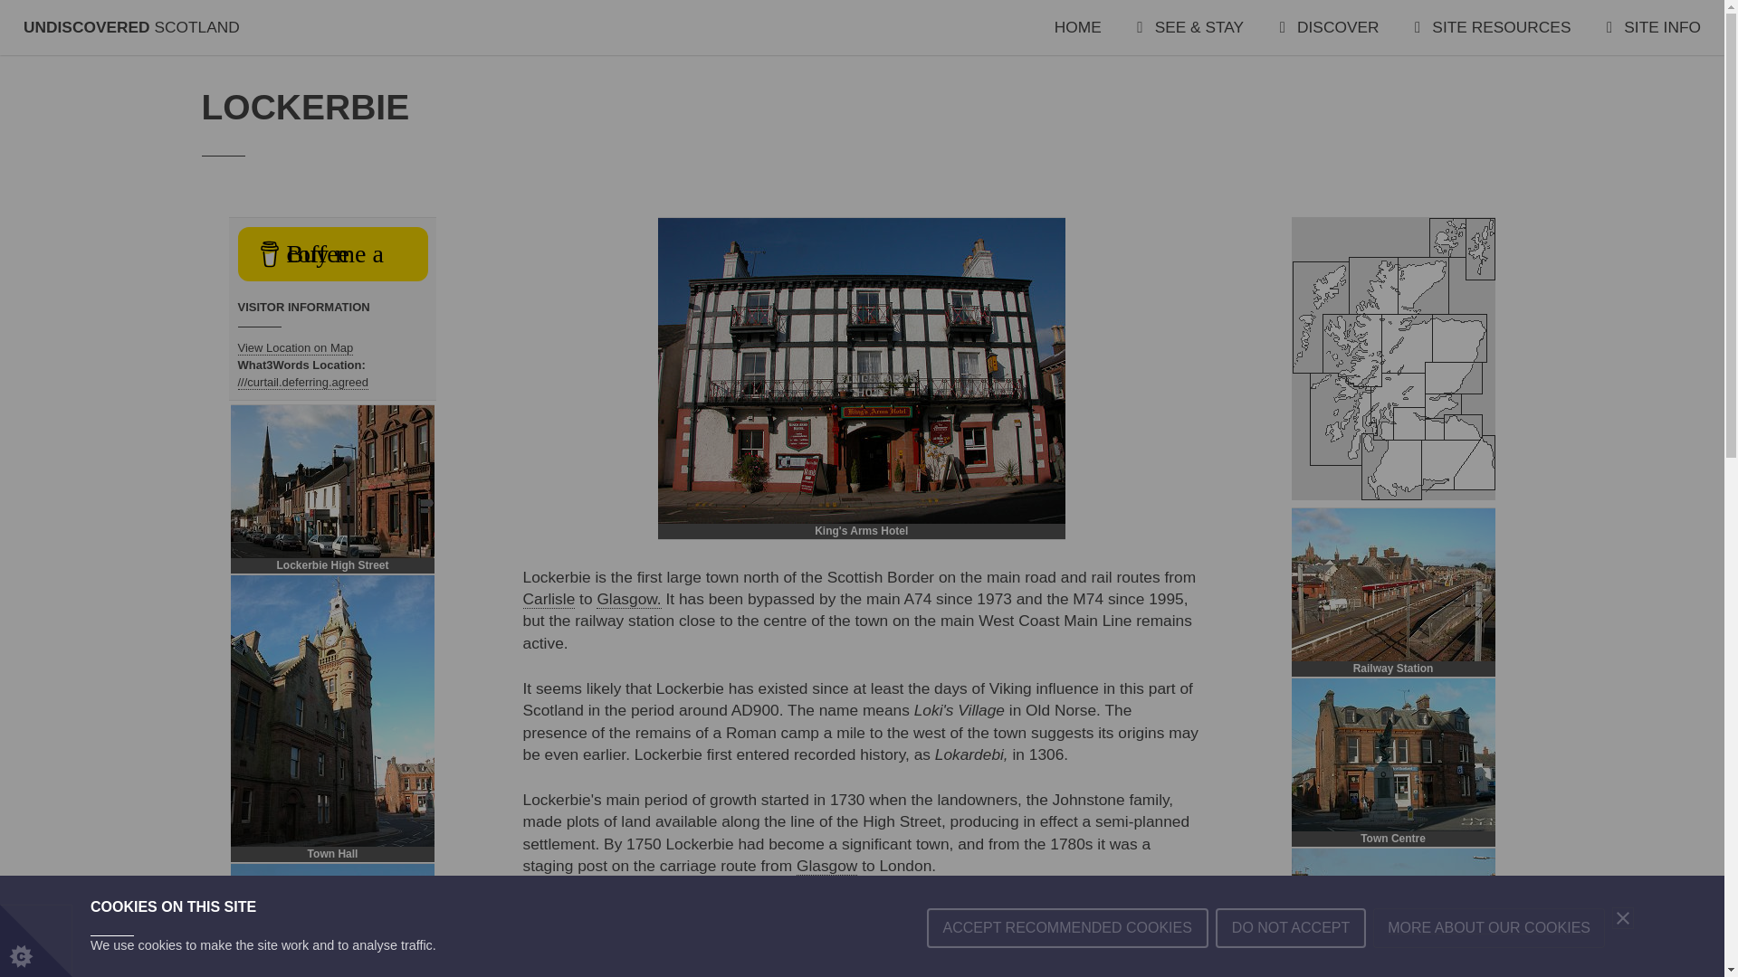  What do you see at coordinates (1492, 27) in the screenshot?
I see `SITE RESOURCES` at bounding box center [1492, 27].